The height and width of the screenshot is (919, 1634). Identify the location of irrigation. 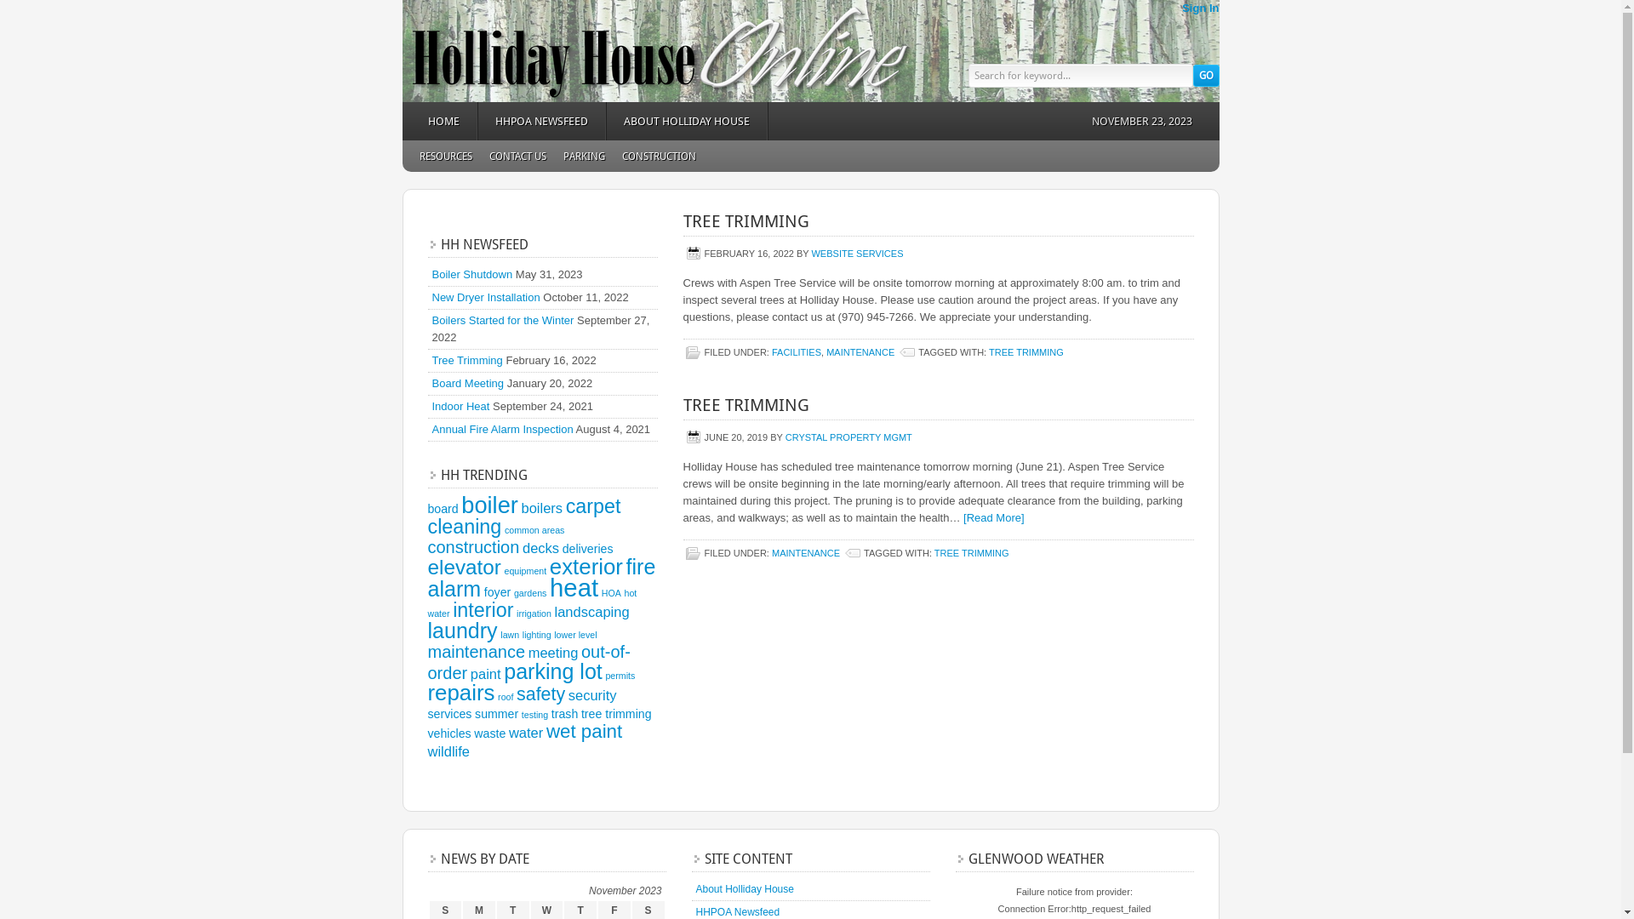
(534, 614).